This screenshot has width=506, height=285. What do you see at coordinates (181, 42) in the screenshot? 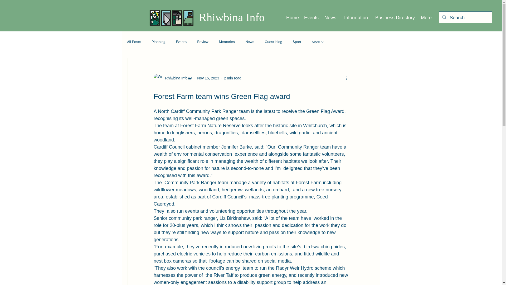
I see `Events` at bounding box center [181, 42].